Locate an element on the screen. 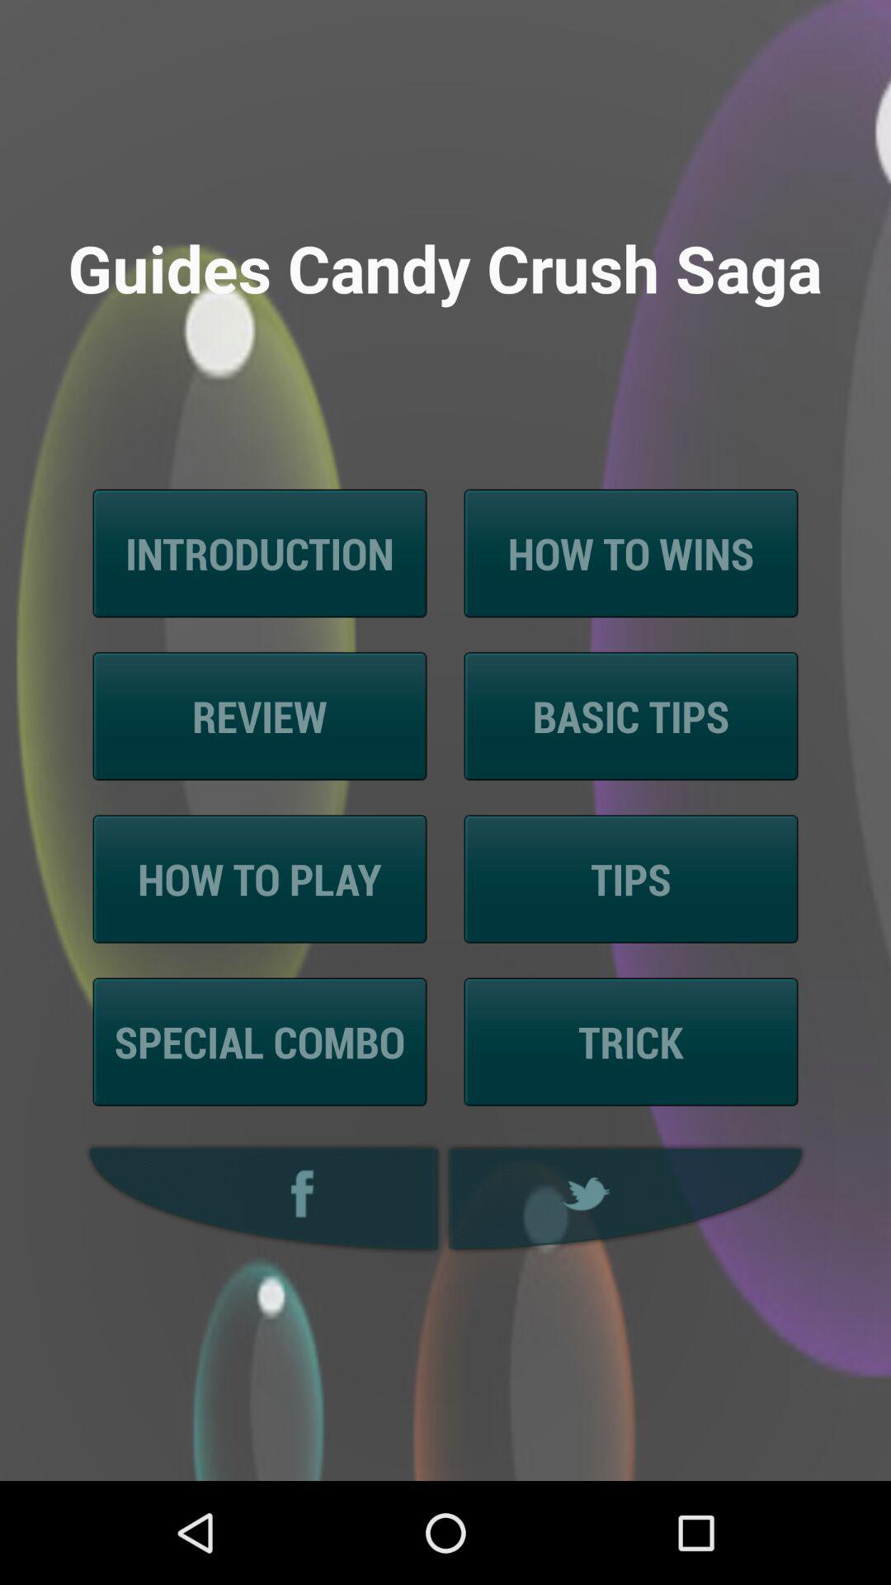 The image size is (891, 1585). turn off the icon to the left of the basic tips is located at coordinates (259, 717).